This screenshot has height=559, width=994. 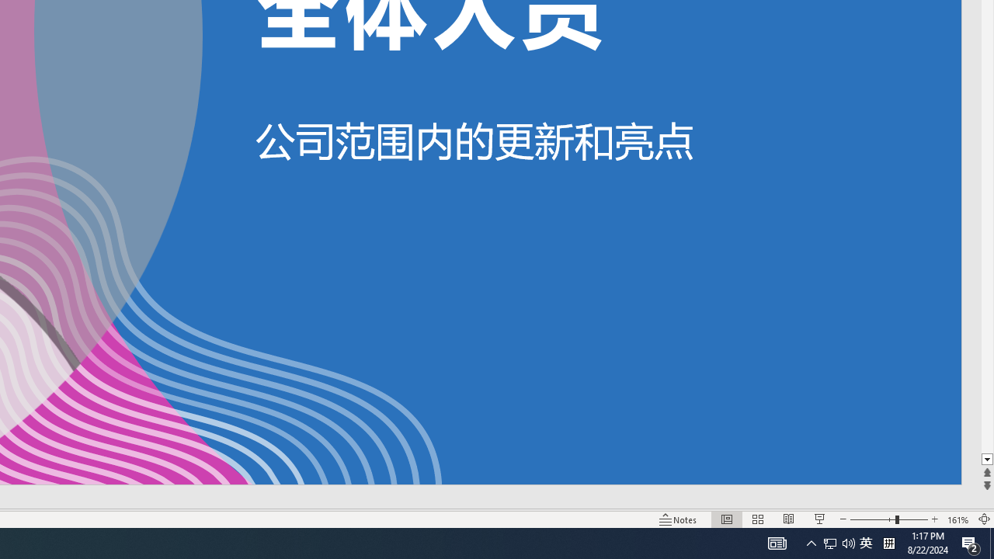 I want to click on Zoom 161%, so click(x=958, y=519).